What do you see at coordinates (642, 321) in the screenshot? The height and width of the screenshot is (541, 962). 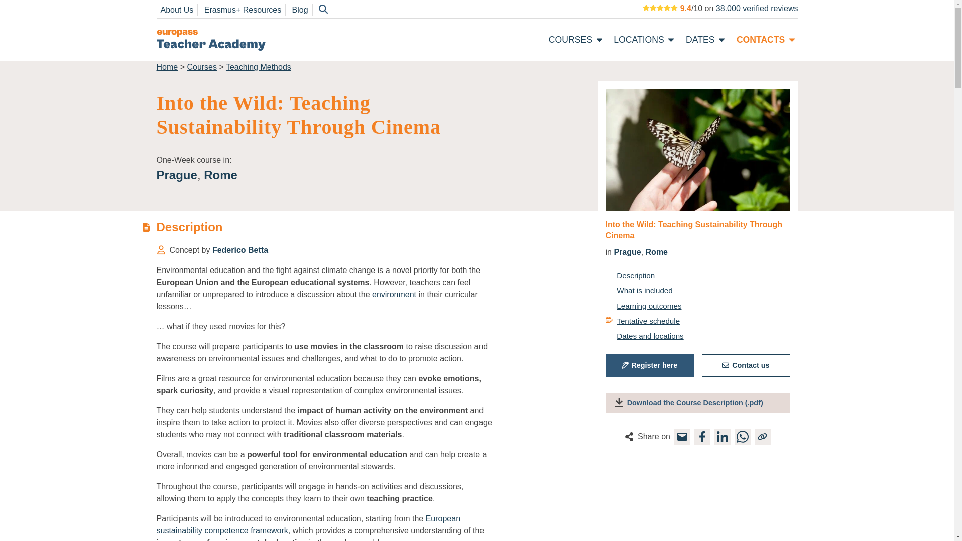 I see `Tentative schedule` at bounding box center [642, 321].